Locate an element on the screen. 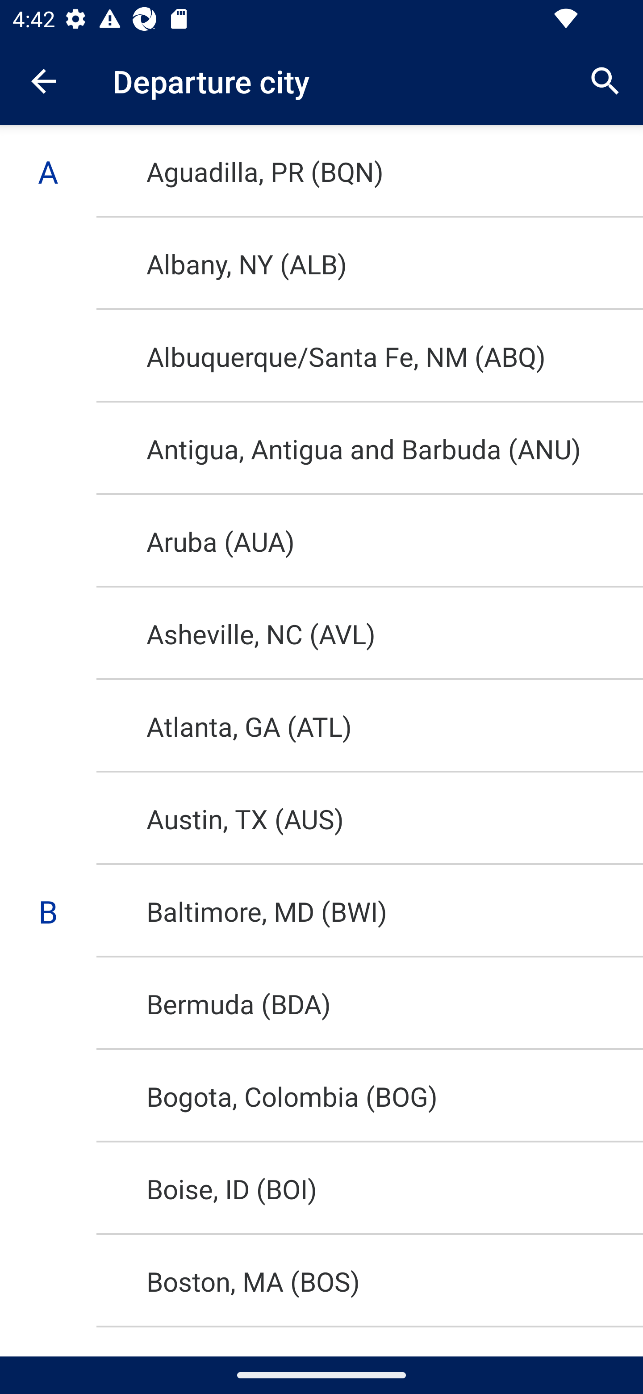 This screenshot has height=1394, width=643. Austin, TX (AUS)  Austin, TX (AUS) @{ is located at coordinates (321, 819).